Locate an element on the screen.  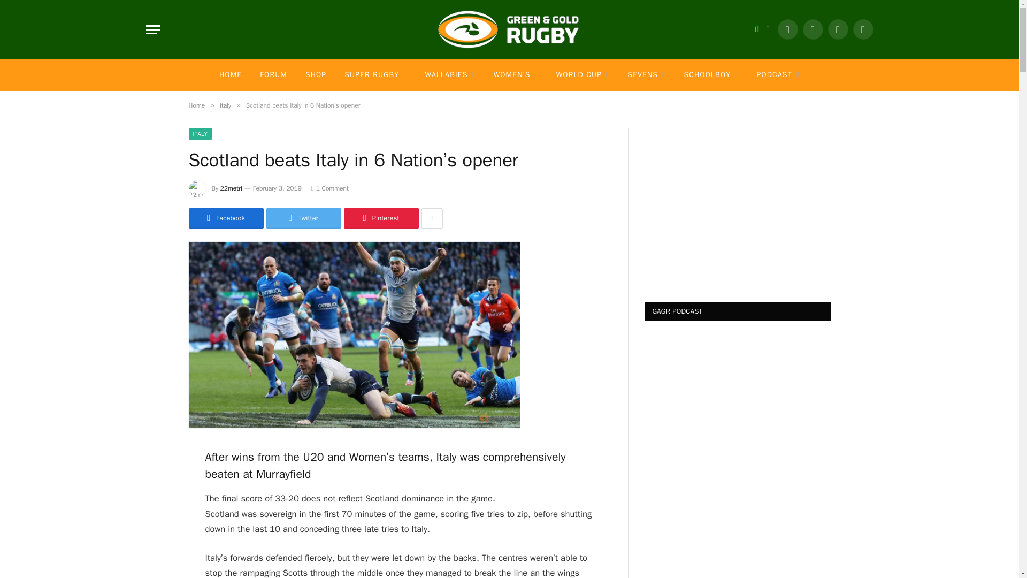
Search is located at coordinates (757, 29).